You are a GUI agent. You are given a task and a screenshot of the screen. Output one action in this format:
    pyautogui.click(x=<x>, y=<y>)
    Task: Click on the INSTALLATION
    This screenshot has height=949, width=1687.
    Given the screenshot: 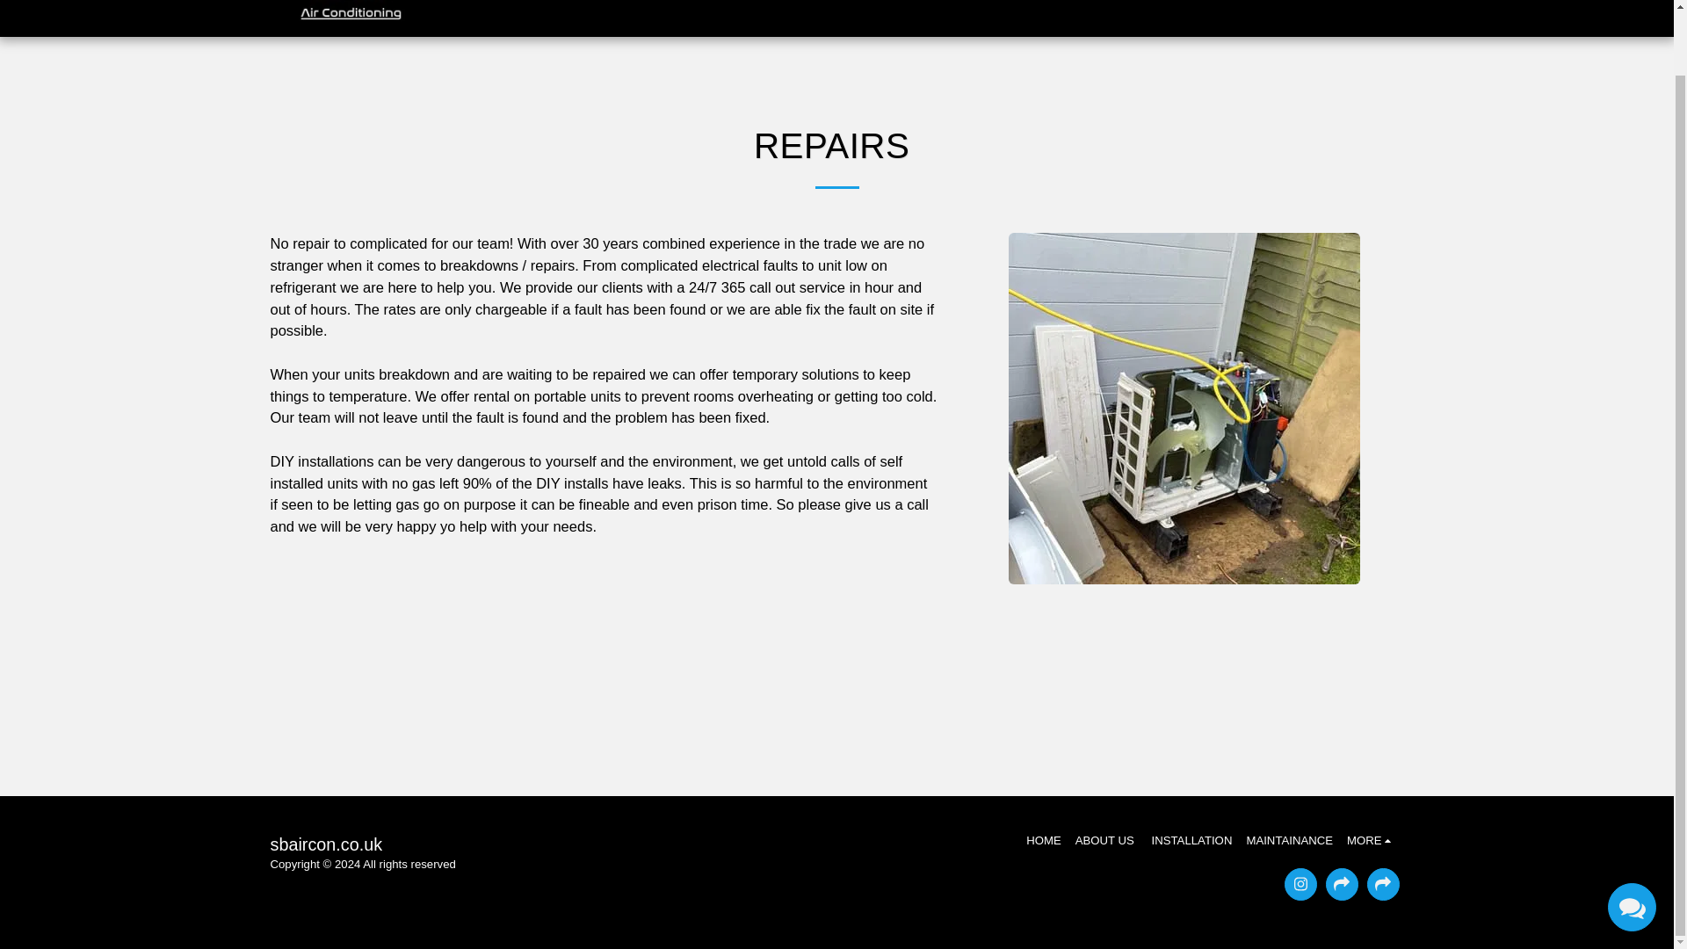 What is the action you would take?
    pyautogui.click(x=1192, y=840)
    